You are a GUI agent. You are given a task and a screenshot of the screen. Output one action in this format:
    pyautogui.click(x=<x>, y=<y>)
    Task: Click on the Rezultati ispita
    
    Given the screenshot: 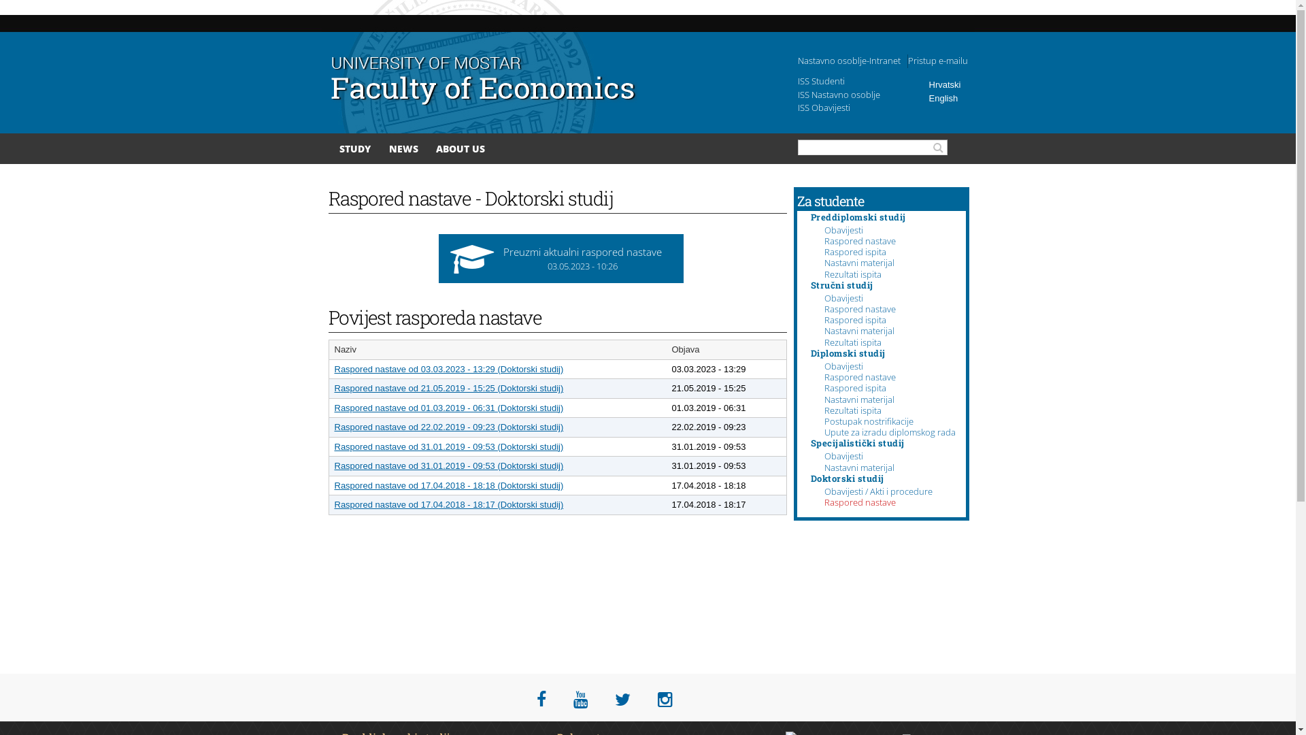 What is the action you would take?
    pyautogui.click(x=853, y=410)
    